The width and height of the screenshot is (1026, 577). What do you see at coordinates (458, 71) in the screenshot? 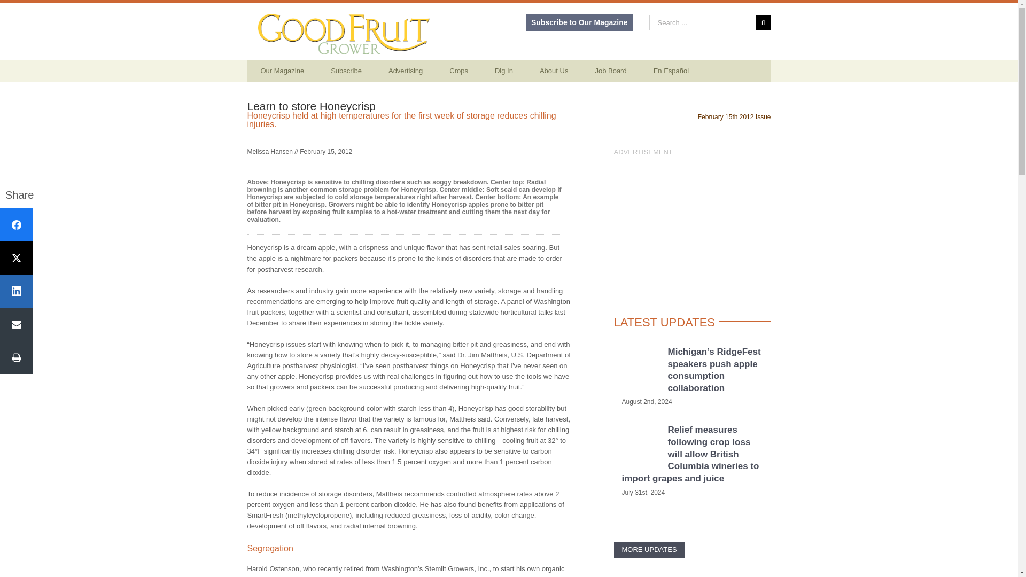
I see `Crops` at bounding box center [458, 71].